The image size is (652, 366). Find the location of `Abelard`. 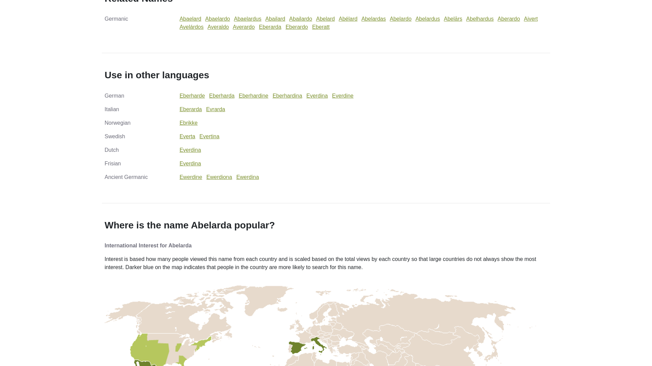

Abelard is located at coordinates (325, 19).